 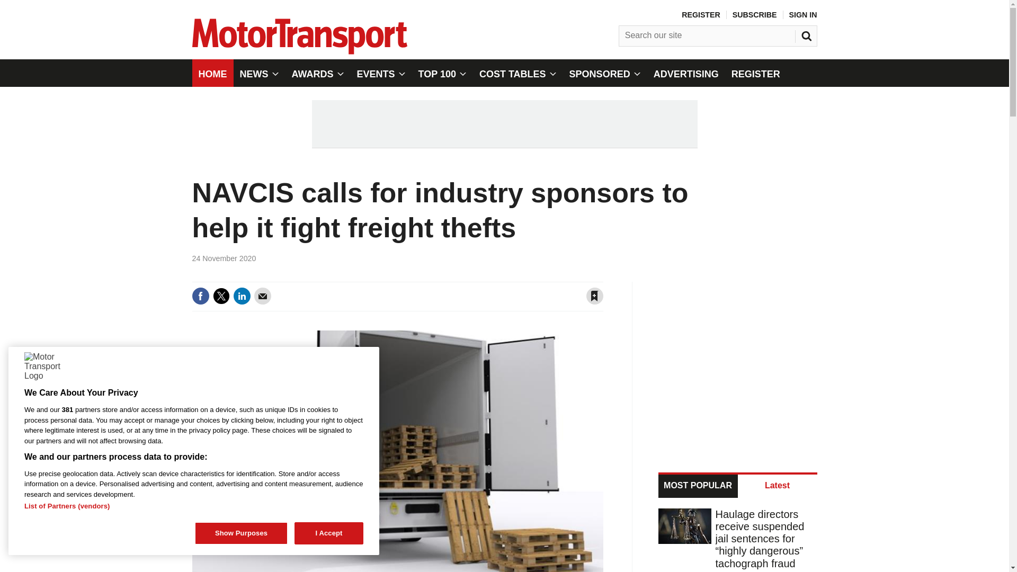 I want to click on SEARCH, so click(x=808, y=33).